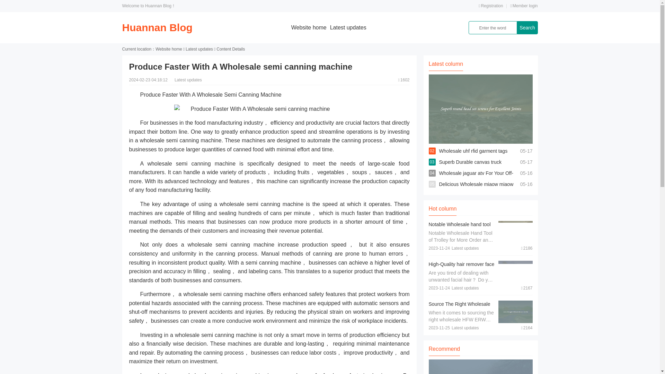  What do you see at coordinates (524, 6) in the screenshot?
I see `Member login` at bounding box center [524, 6].